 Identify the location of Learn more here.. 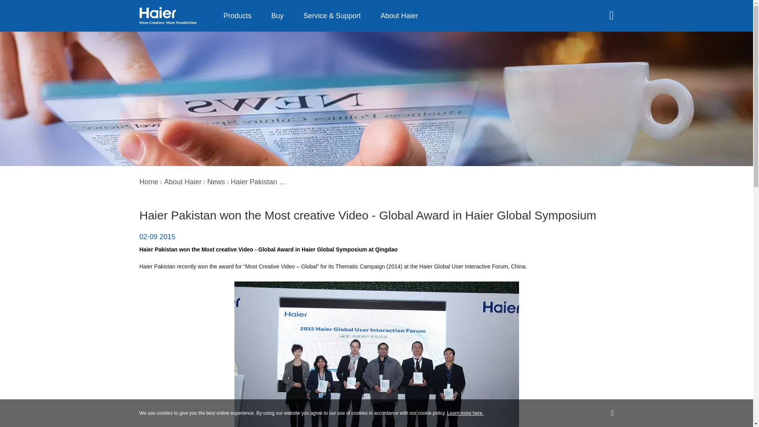
(465, 413).